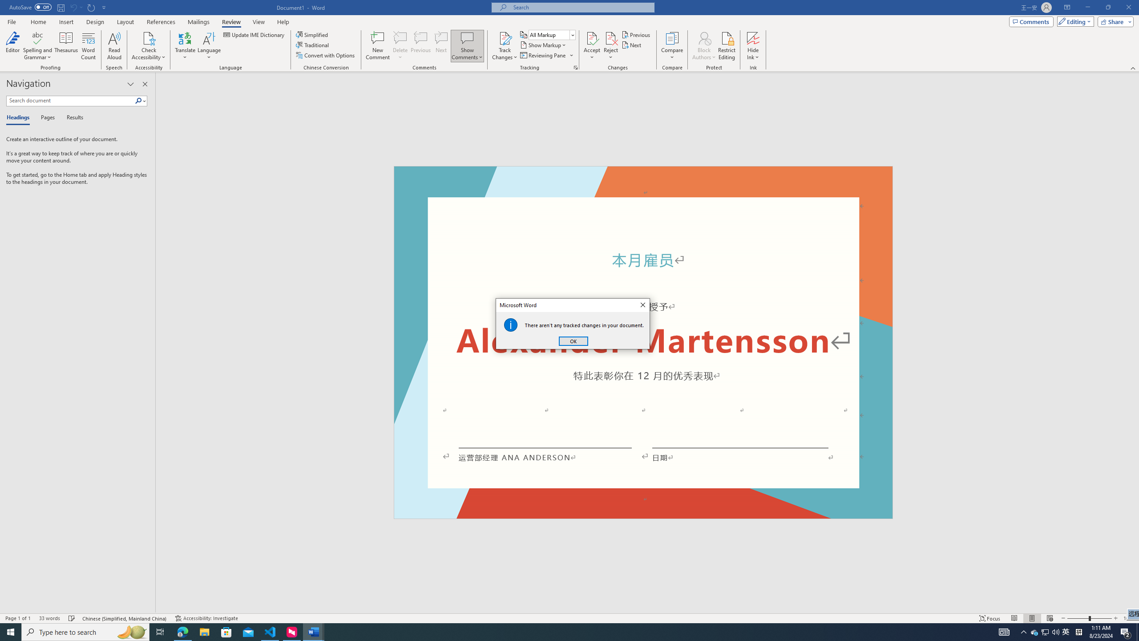 The height and width of the screenshot is (641, 1139). What do you see at coordinates (704, 38) in the screenshot?
I see `Block Authors` at bounding box center [704, 38].